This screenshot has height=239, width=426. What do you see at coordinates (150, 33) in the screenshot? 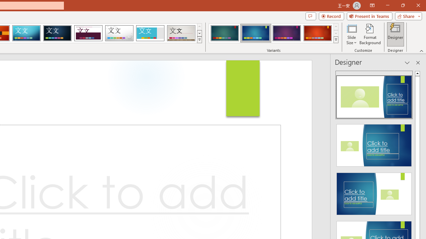
I see `Frame Loading Preview...` at bounding box center [150, 33].